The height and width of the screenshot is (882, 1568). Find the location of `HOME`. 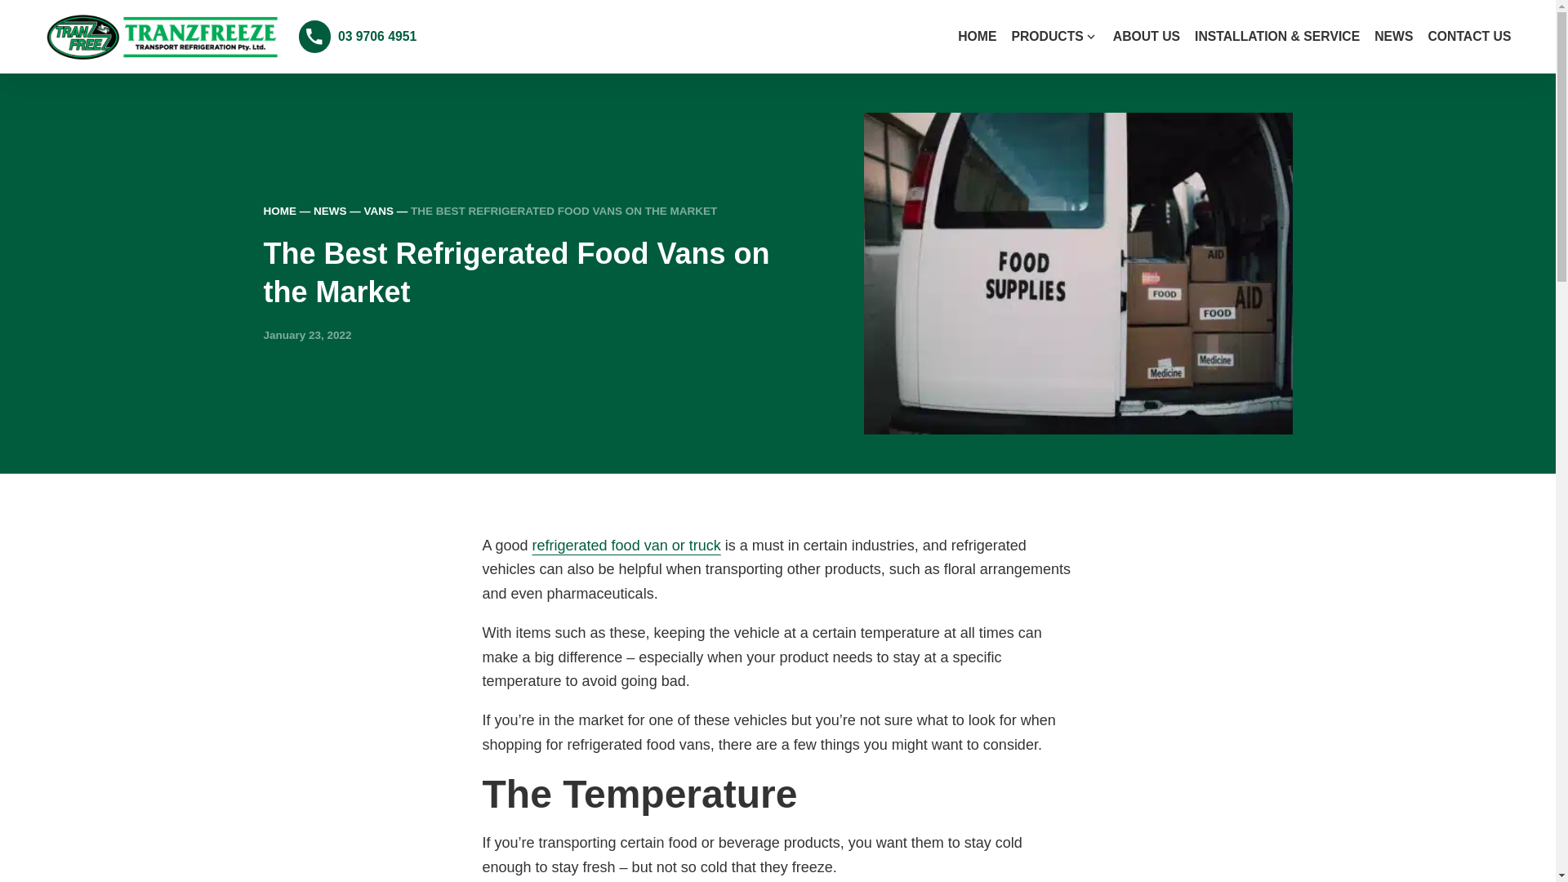

HOME is located at coordinates (279, 211).